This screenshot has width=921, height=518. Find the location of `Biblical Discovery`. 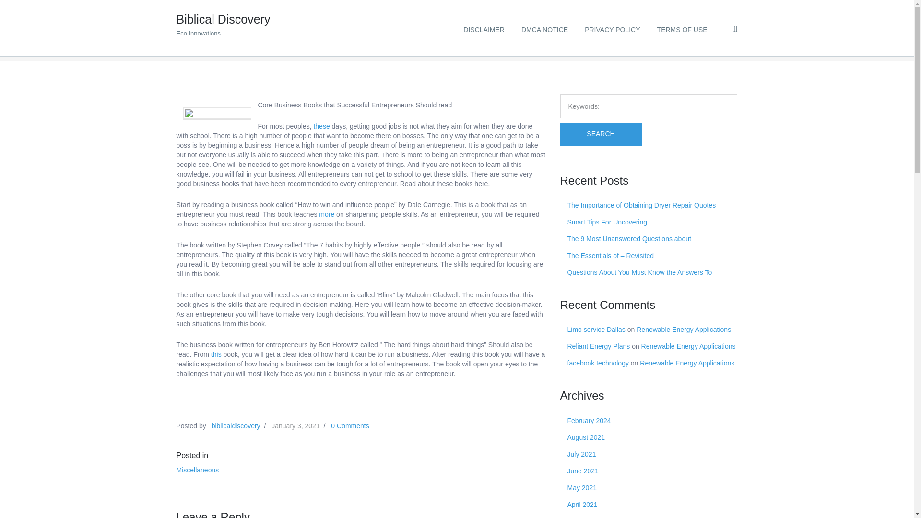

Biblical Discovery is located at coordinates (185, 41).